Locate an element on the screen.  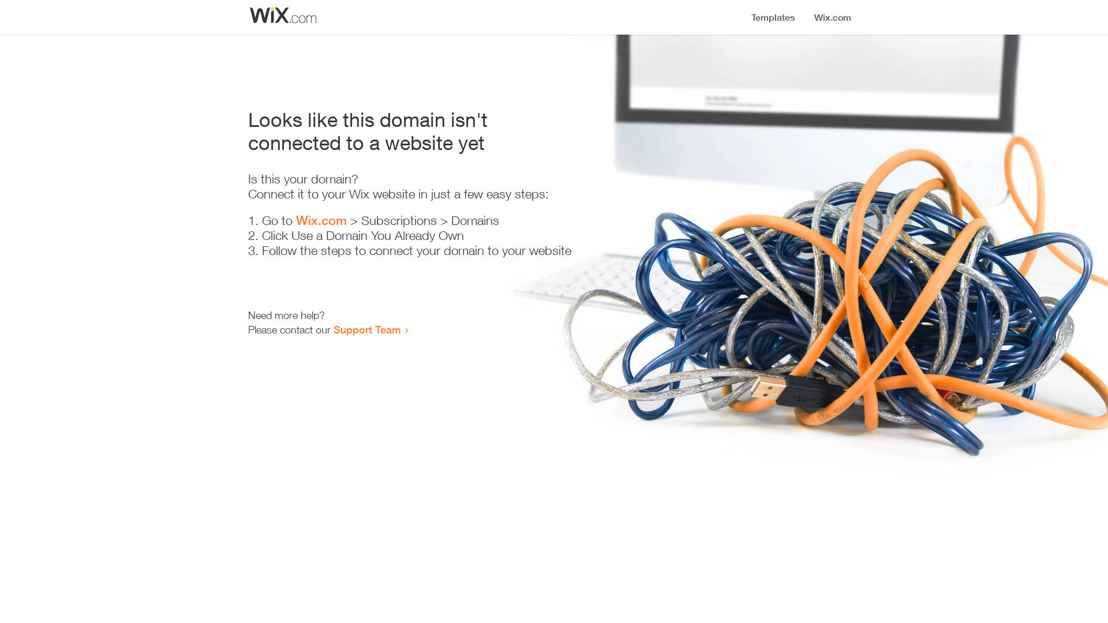
Support Team is located at coordinates (367, 329).